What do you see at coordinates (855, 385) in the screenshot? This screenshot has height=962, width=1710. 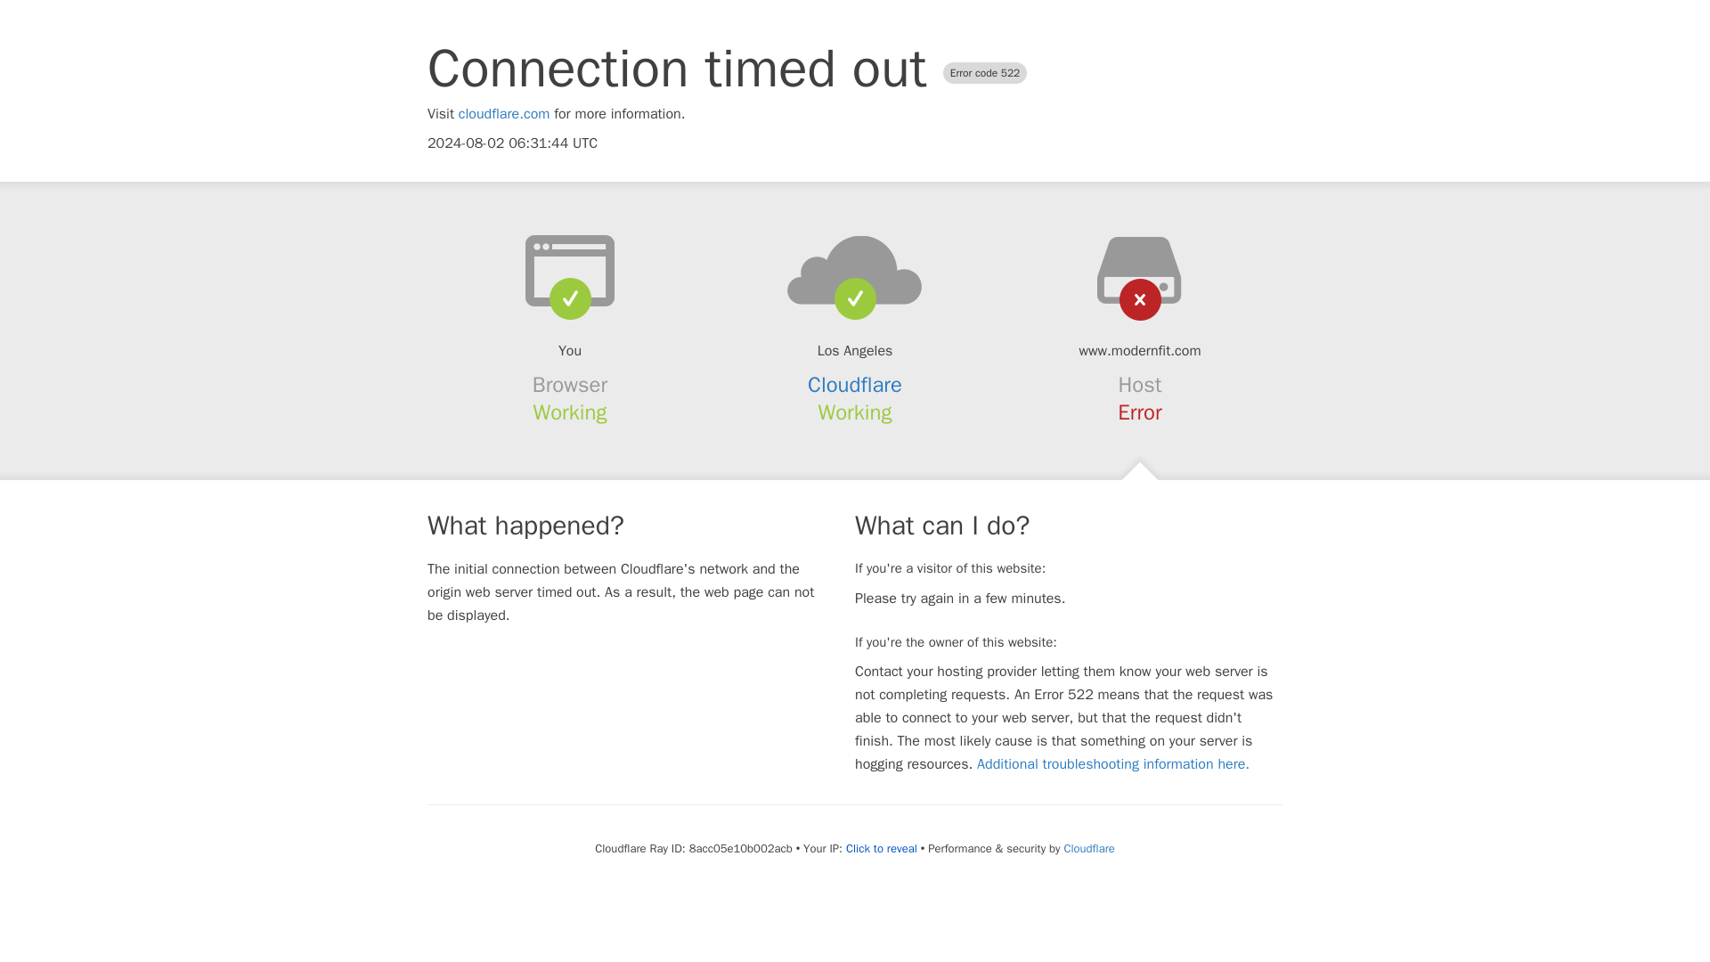 I see `Cloudflare` at bounding box center [855, 385].